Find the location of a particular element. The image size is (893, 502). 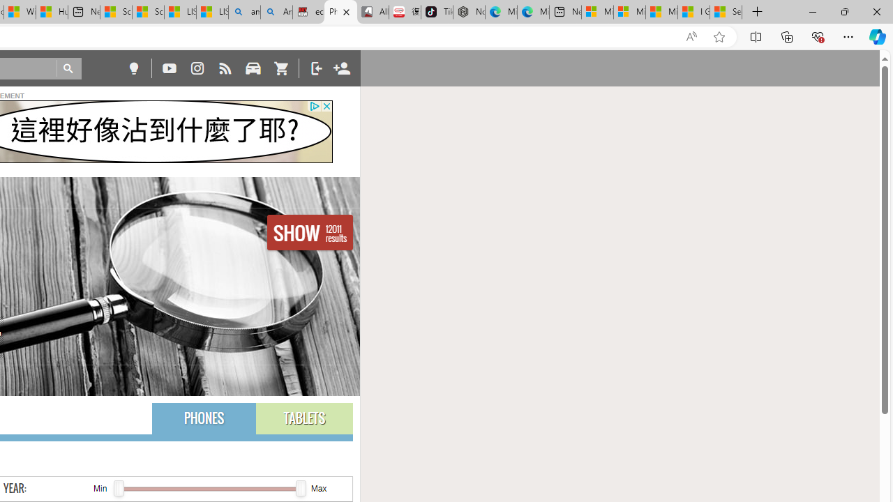

Go is located at coordinates (68, 68).